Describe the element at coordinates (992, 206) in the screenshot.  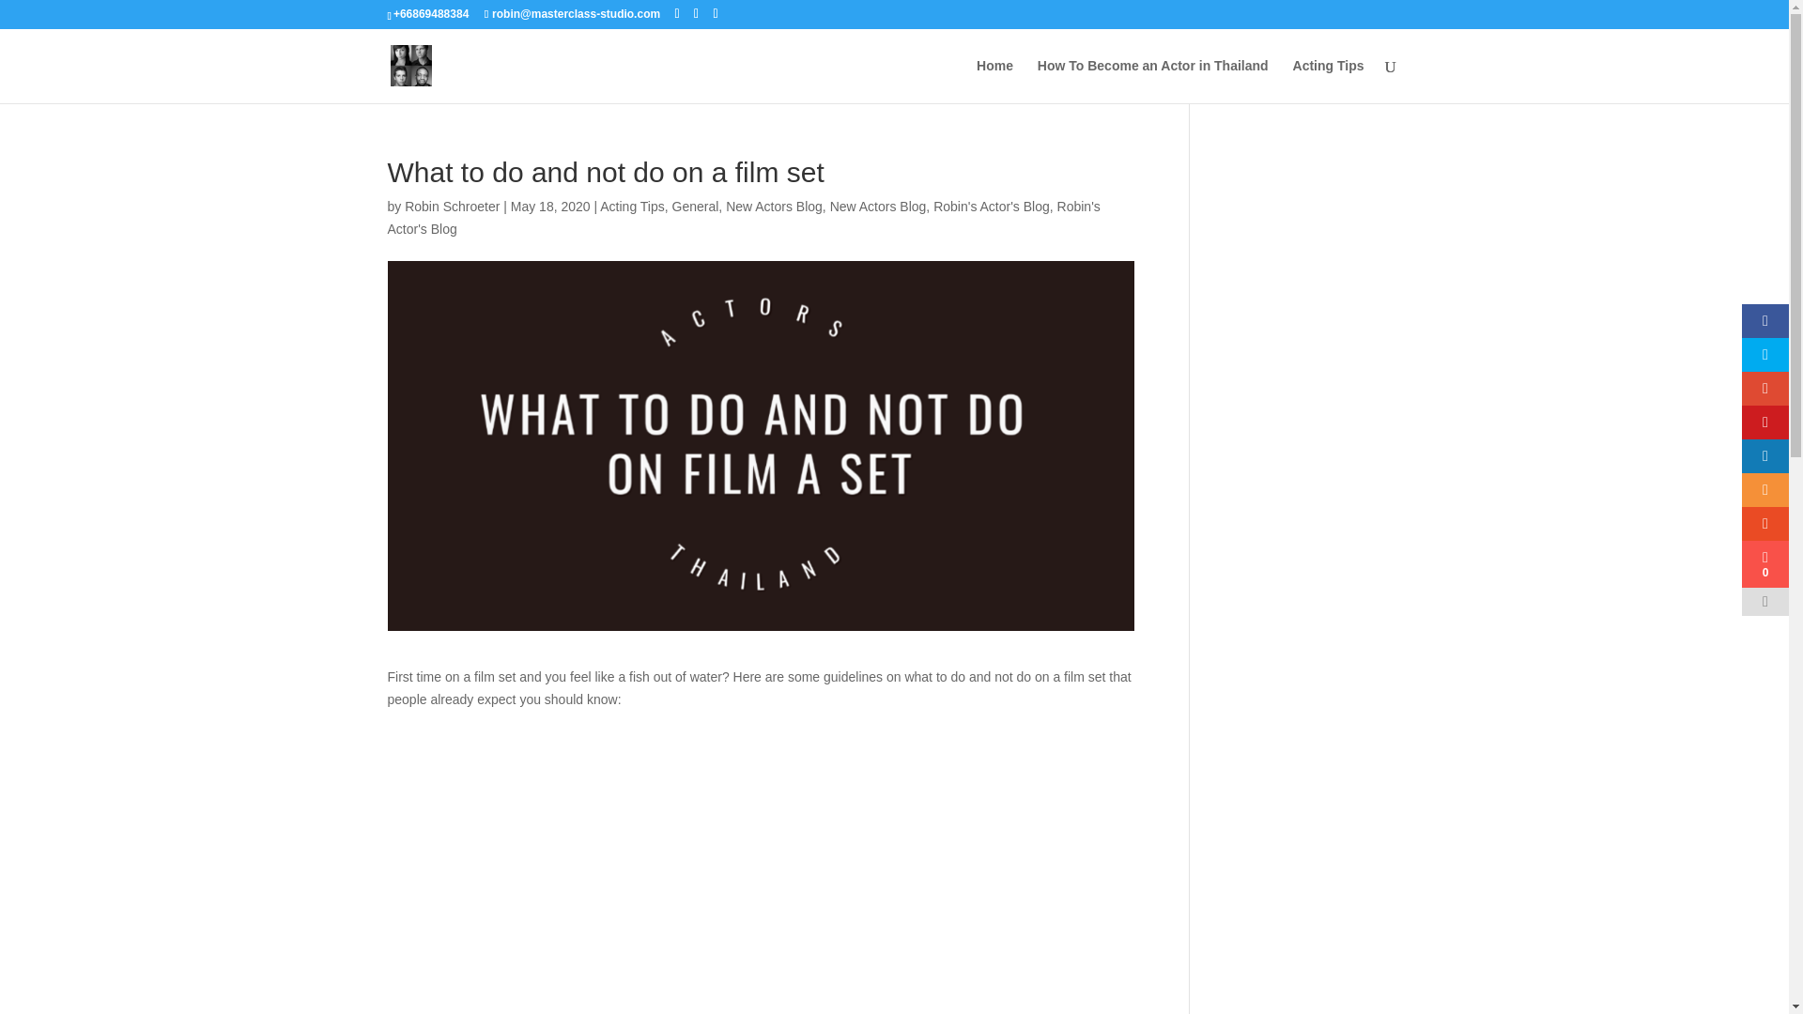
I see `Robin's Actor's Blog` at that location.